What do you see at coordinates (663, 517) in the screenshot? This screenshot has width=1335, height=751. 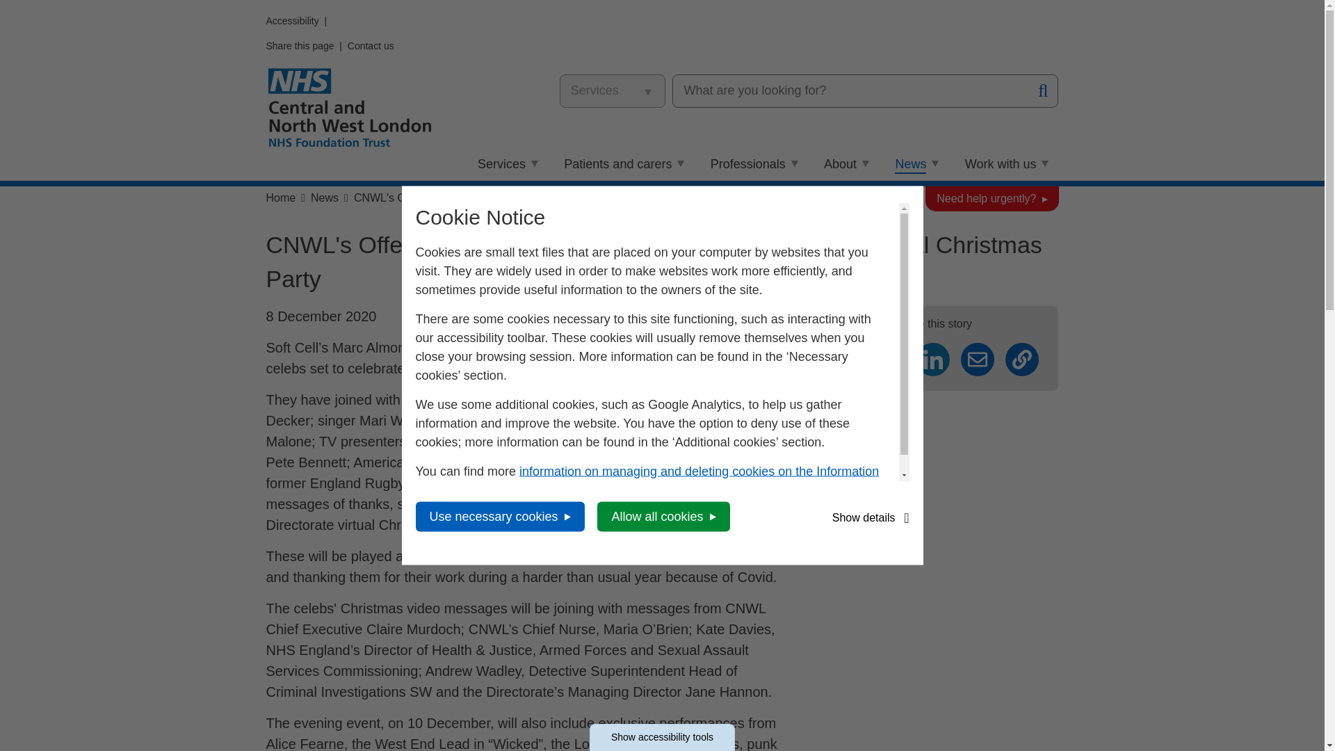 I see `Allow all cookies` at bounding box center [663, 517].